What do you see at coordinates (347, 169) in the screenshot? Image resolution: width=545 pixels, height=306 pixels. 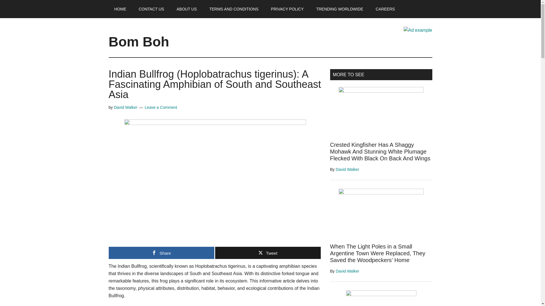 I see `David Walker` at bounding box center [347, 169].